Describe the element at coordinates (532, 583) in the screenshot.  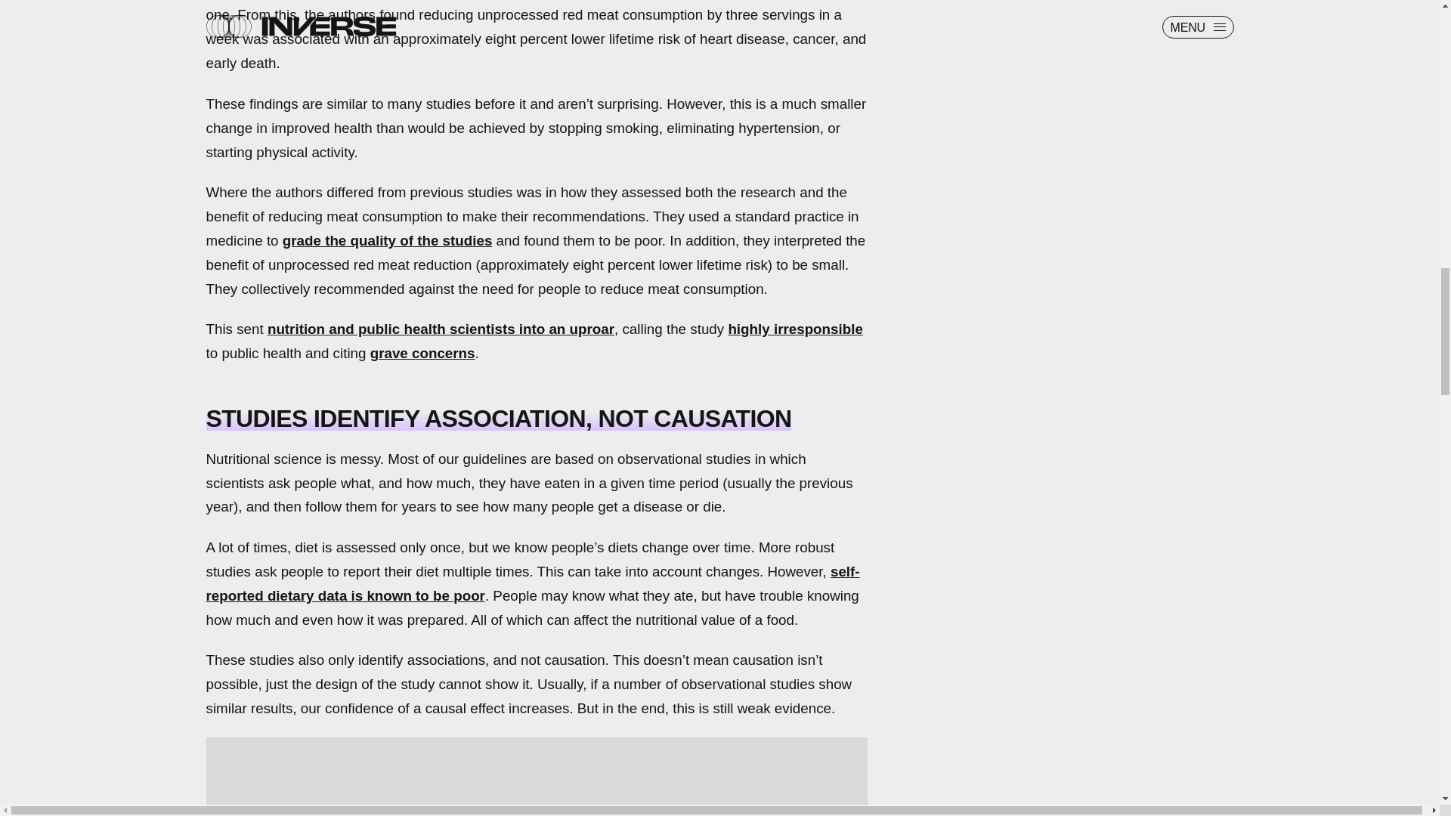
I see `self-reported dietary data is known to be poor` at that location.